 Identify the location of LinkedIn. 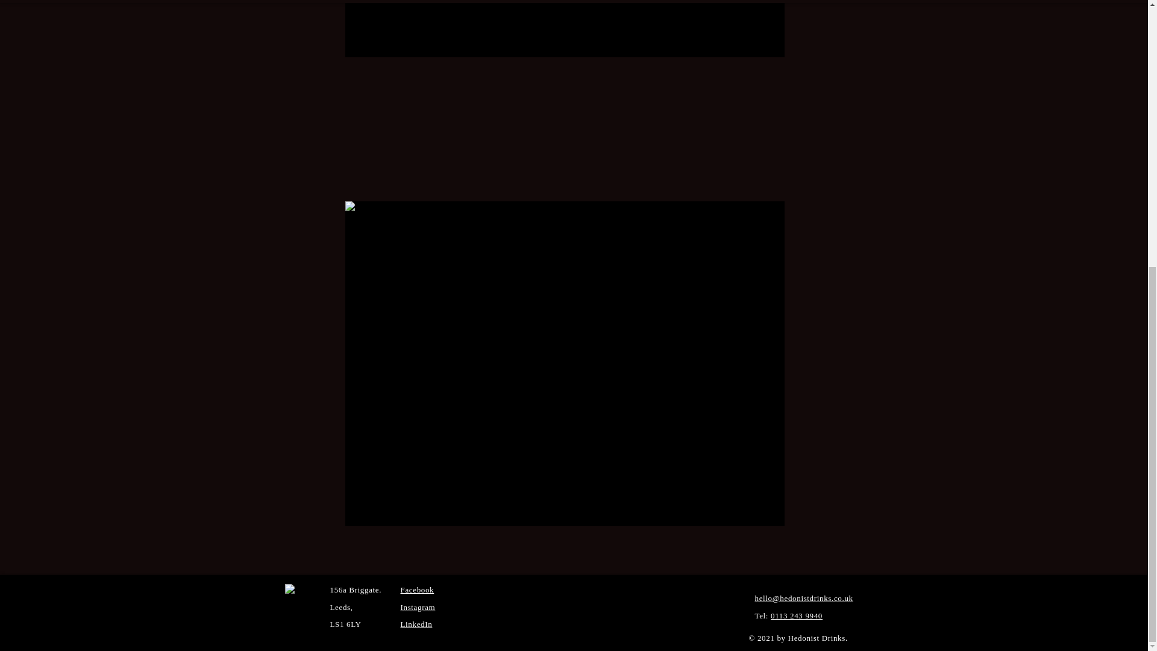
(416, 624).